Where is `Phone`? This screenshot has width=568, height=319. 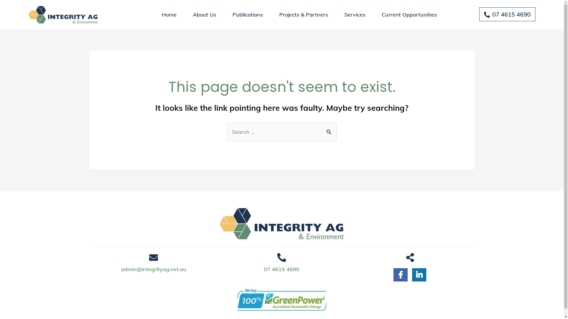
Phone is located at coordinates (282, 258).